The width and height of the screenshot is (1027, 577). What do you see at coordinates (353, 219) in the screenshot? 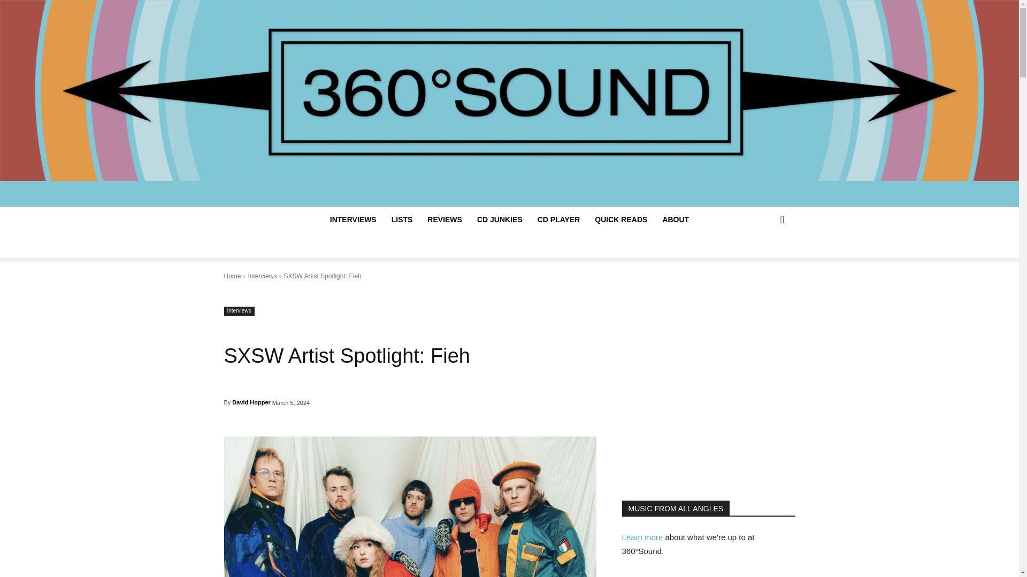
I see `INTERVIEWS` at bounding box center [353, 219].